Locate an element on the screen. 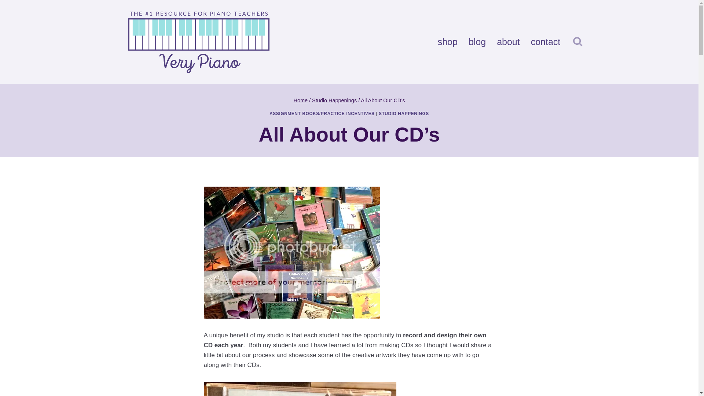  about is located at coordinates (508, 42).